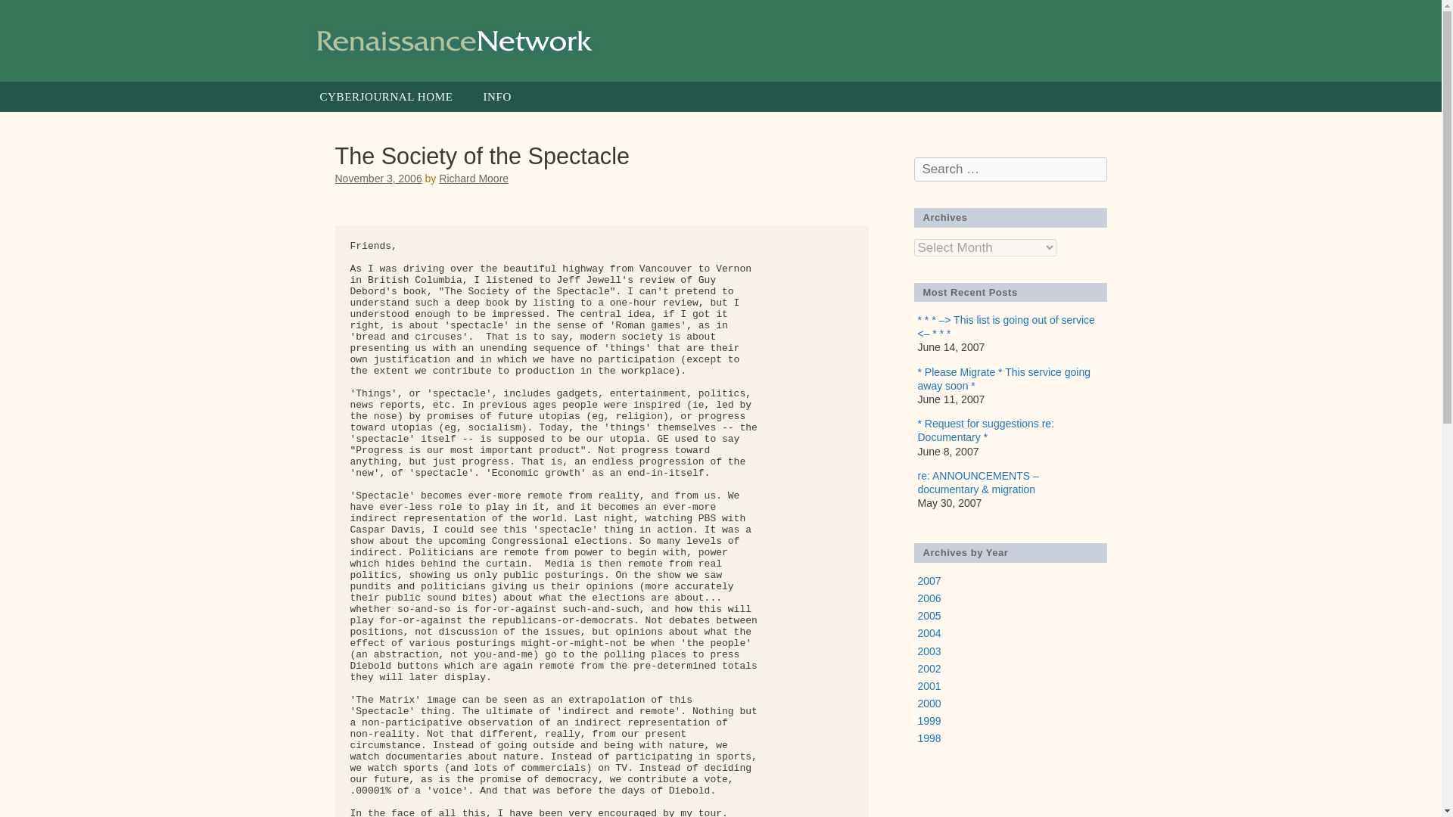 The height and width of the screenshot is (817, 1453). Describe the element at coordinates (474, 179) in the screenshot. I see `Richard Moore` at that location.